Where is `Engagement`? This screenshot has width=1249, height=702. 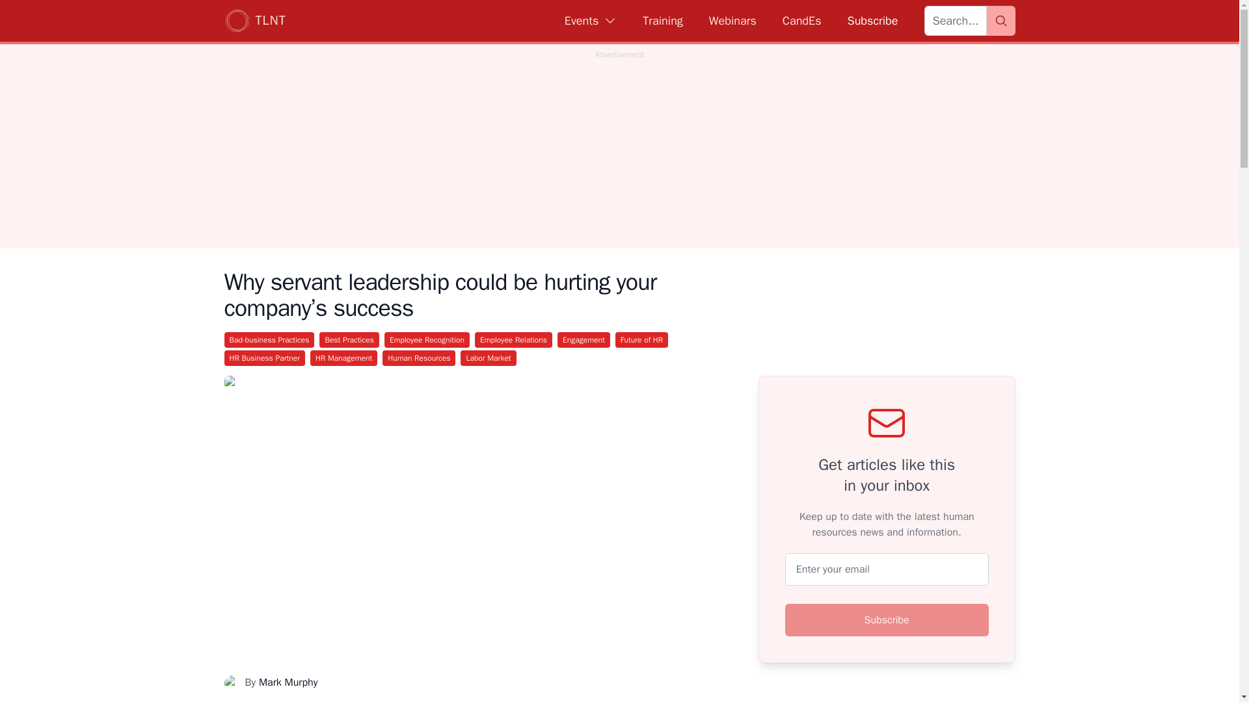
Engagement is located at coordinates (584, 339).